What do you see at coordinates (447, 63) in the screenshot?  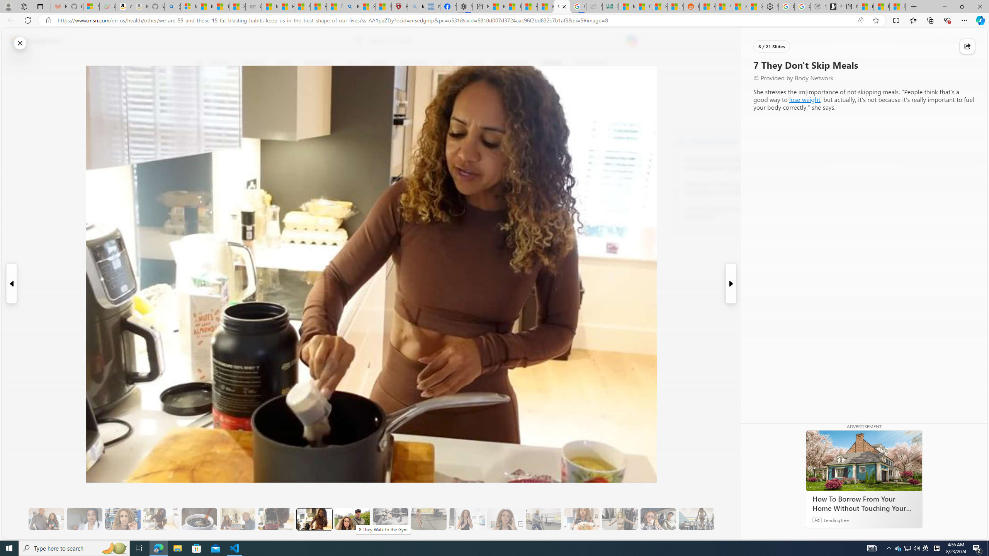 I see `Crime` at bounding box center [447, 63].